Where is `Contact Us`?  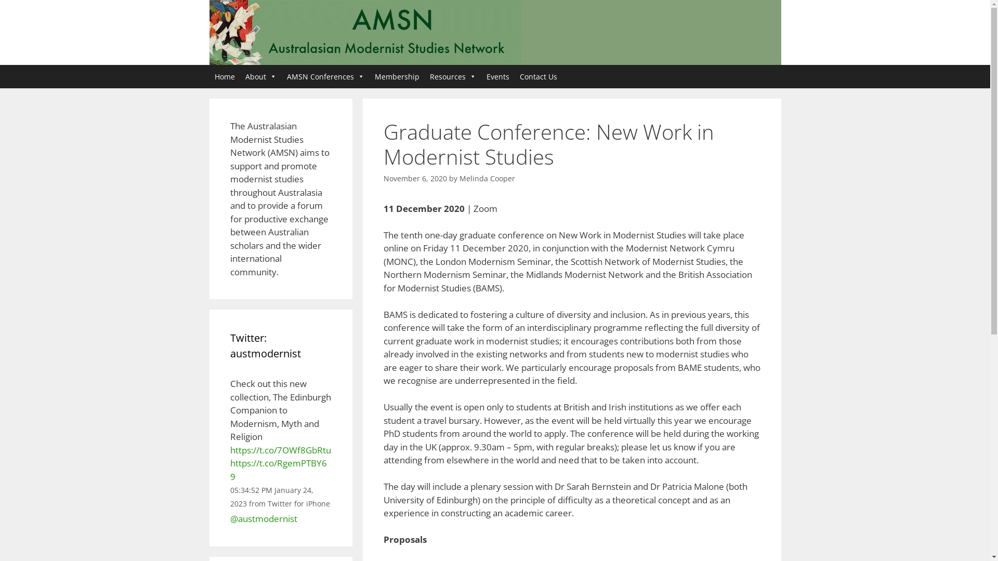 Contact Us is located at coordinates (539, 77).